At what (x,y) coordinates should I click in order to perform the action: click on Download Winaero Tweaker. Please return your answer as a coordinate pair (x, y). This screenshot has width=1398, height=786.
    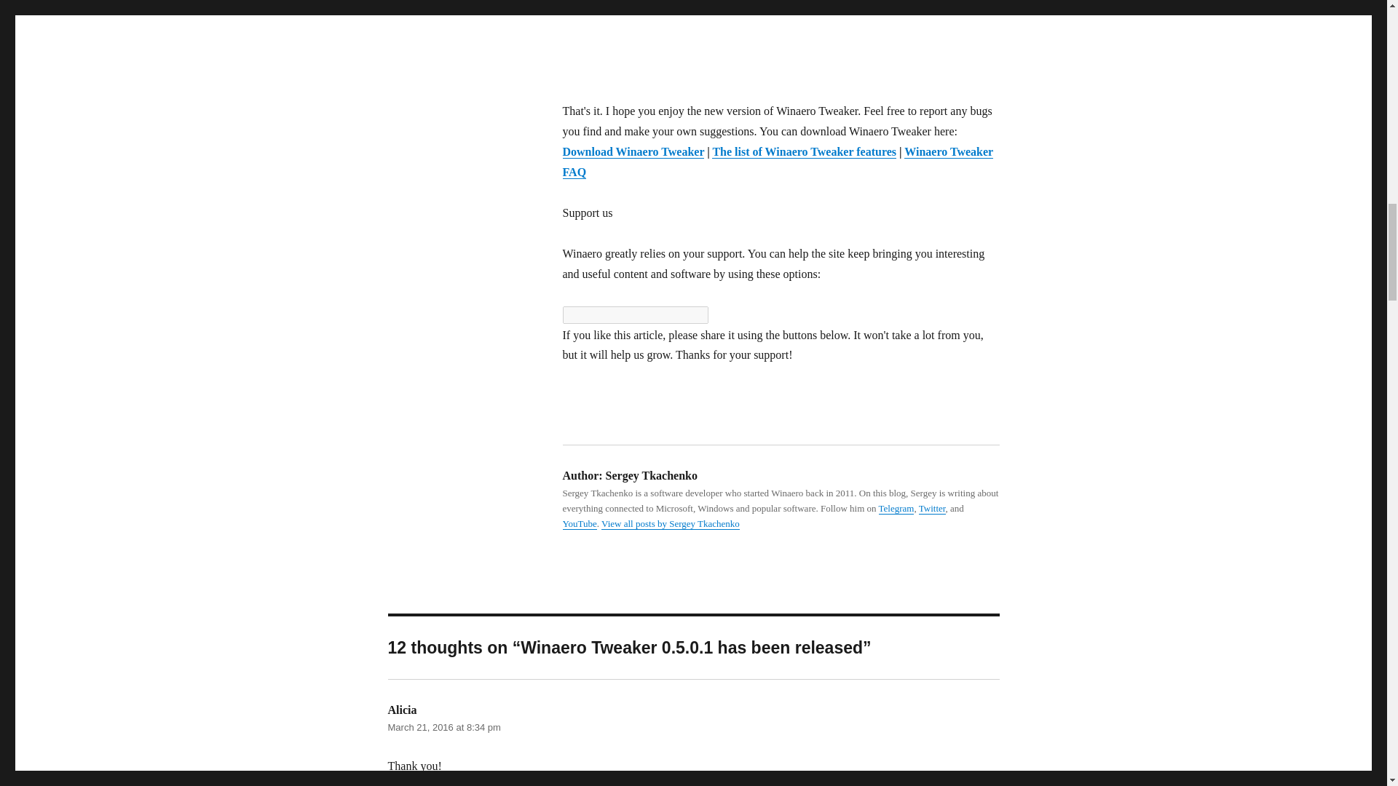
    Looking at the image, I should click on (633, 151).